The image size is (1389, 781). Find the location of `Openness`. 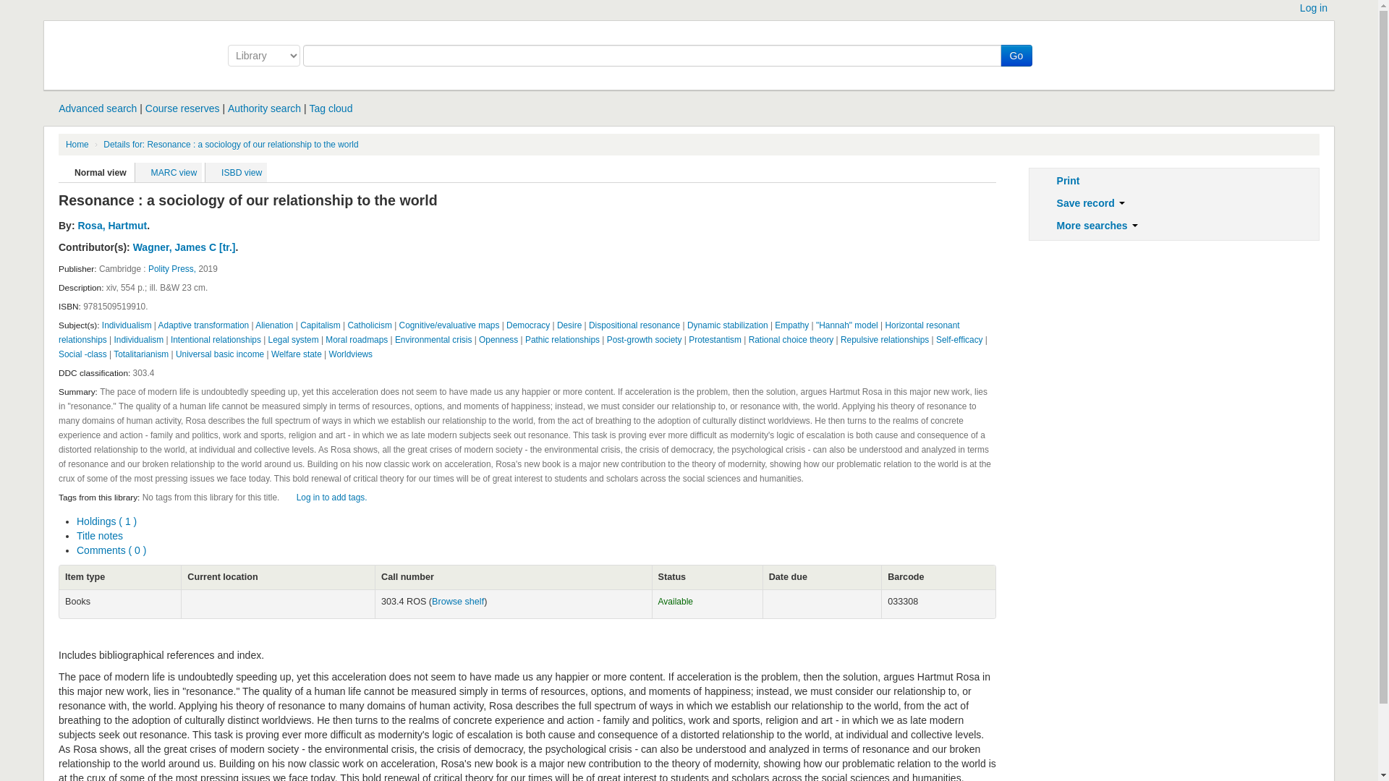

Openness is located at coordinates (498, 340).